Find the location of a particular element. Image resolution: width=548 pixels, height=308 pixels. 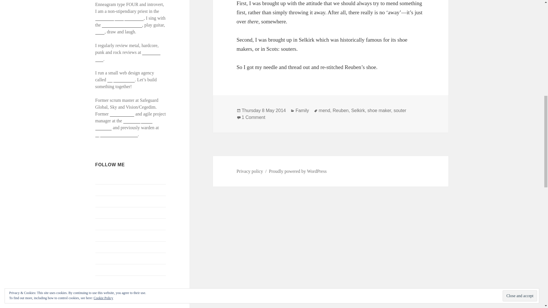

Facebook is located at coordinates (104, 189).